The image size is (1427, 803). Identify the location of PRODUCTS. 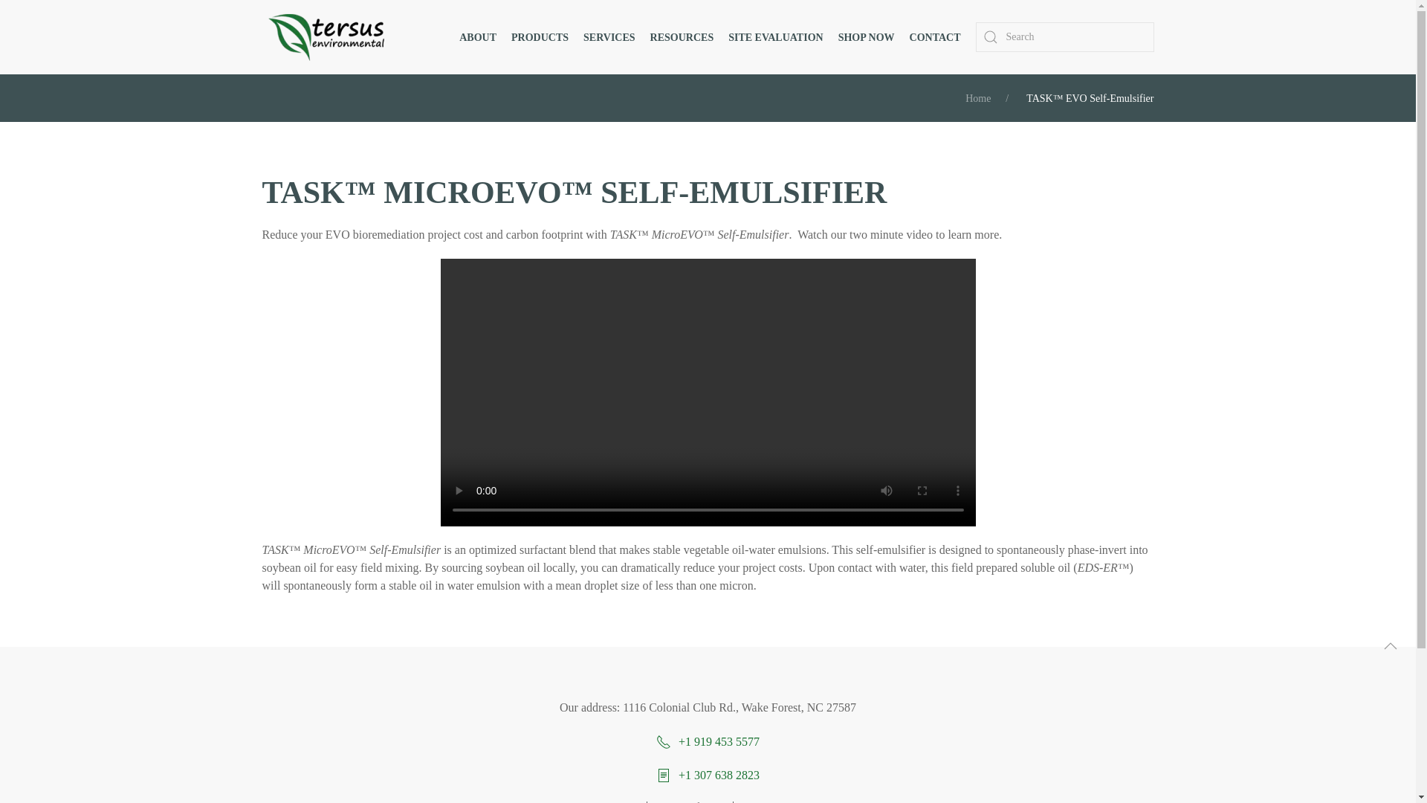
(540, 36).